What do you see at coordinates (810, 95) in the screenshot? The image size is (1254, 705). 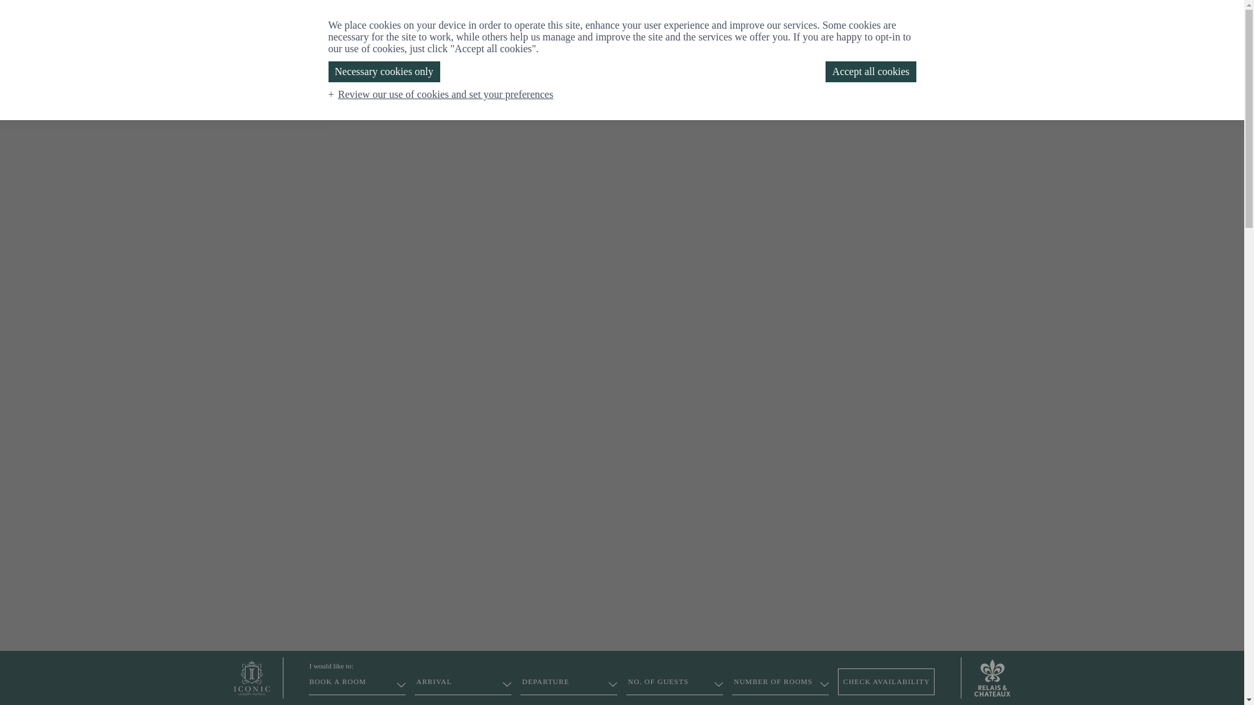 I see `LOCATION` at bounding box center [810, 95].